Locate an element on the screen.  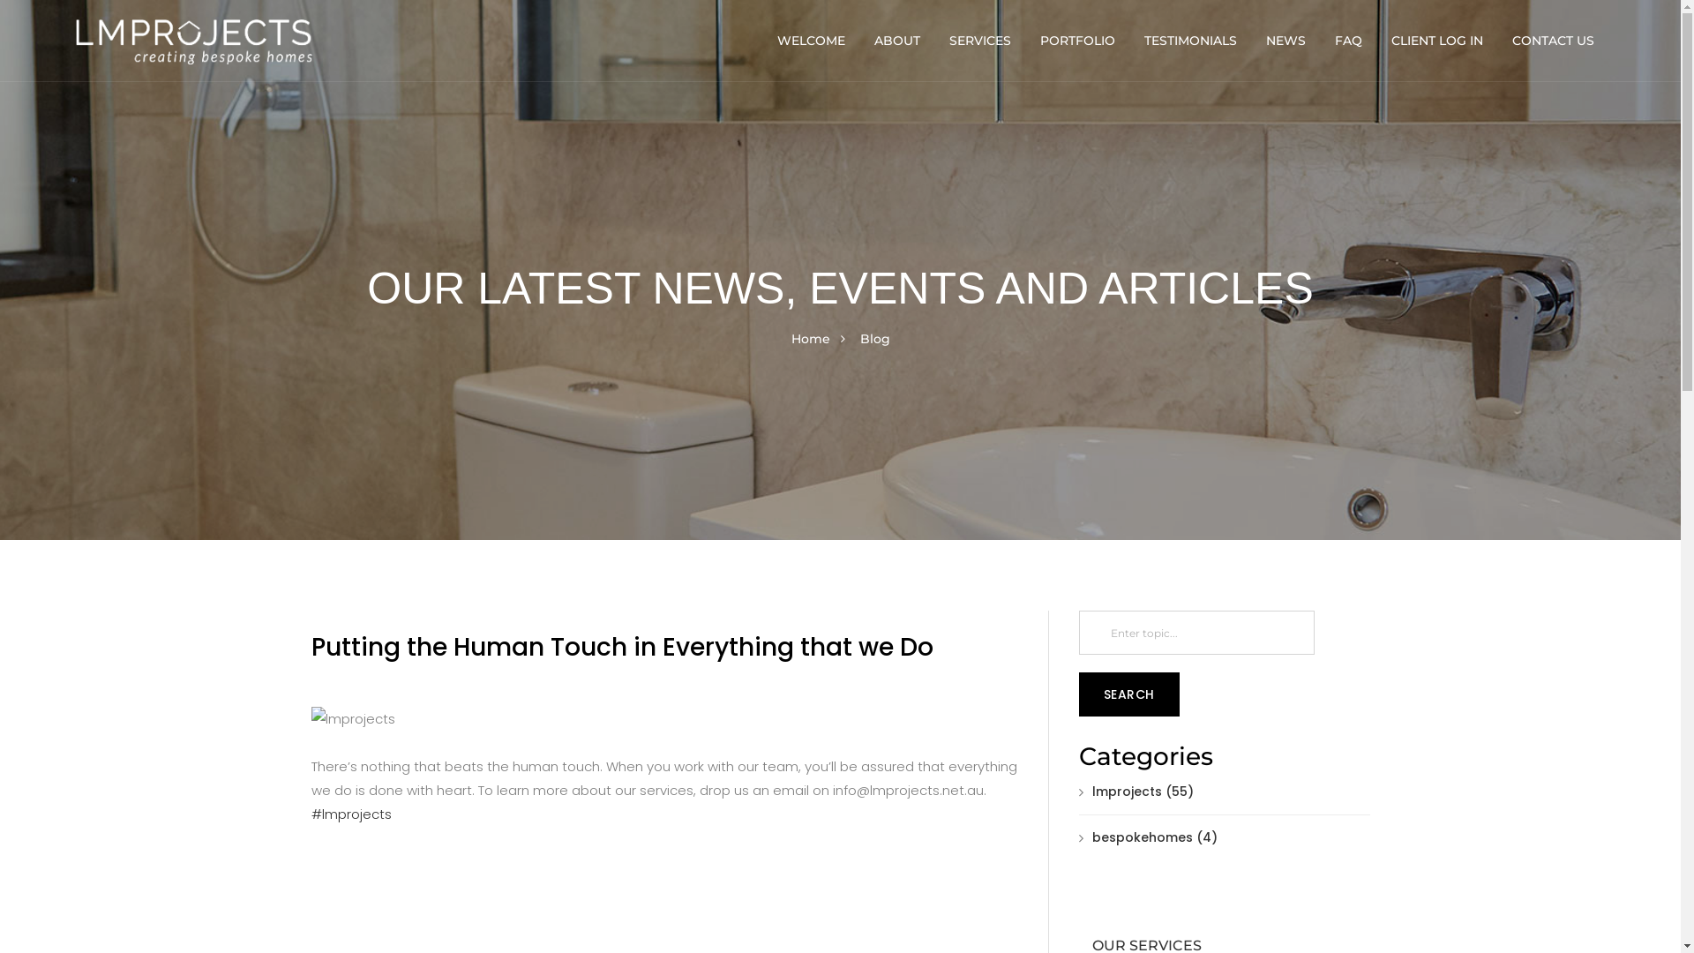
WELCOME is located at coordinates (810, 41).